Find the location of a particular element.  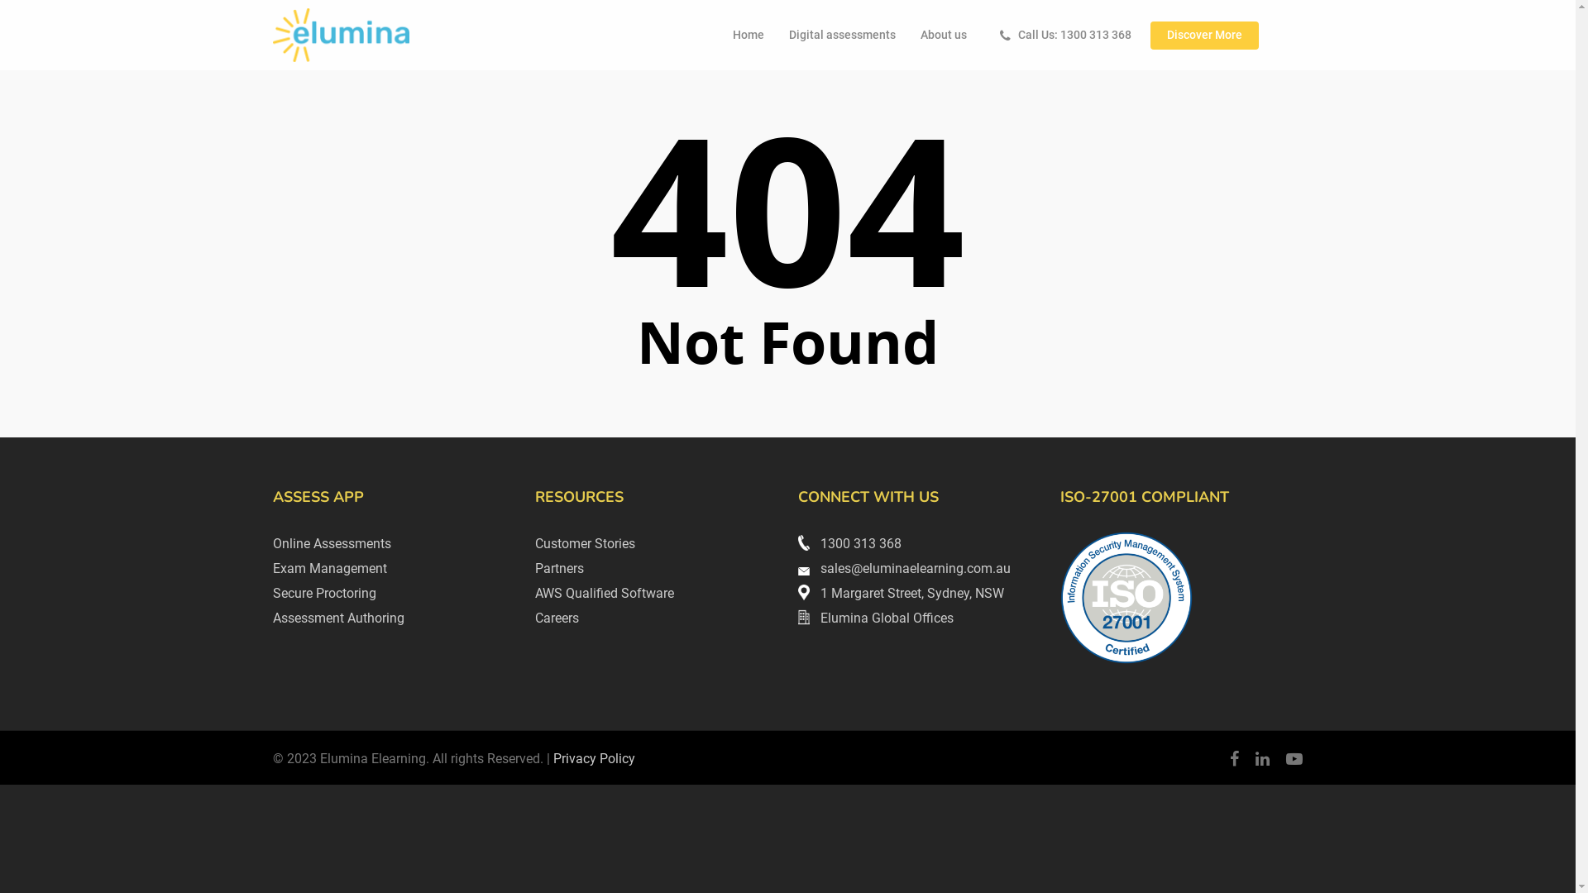

AWS Qualified Software is located at coordinates (605, 594).